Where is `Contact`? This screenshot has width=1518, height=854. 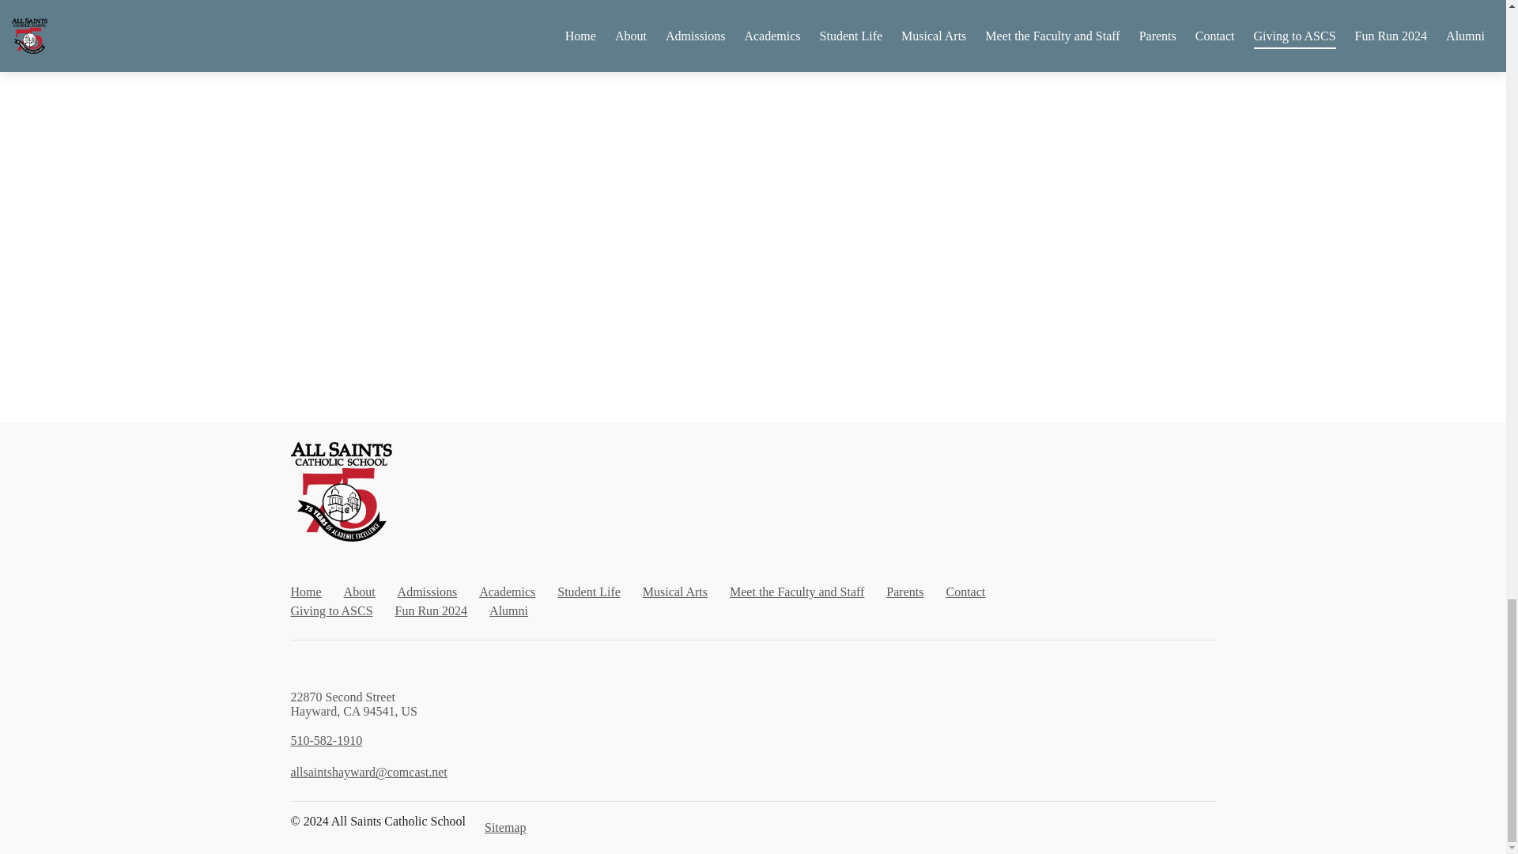
Contact is located at coordinates (965, 591).